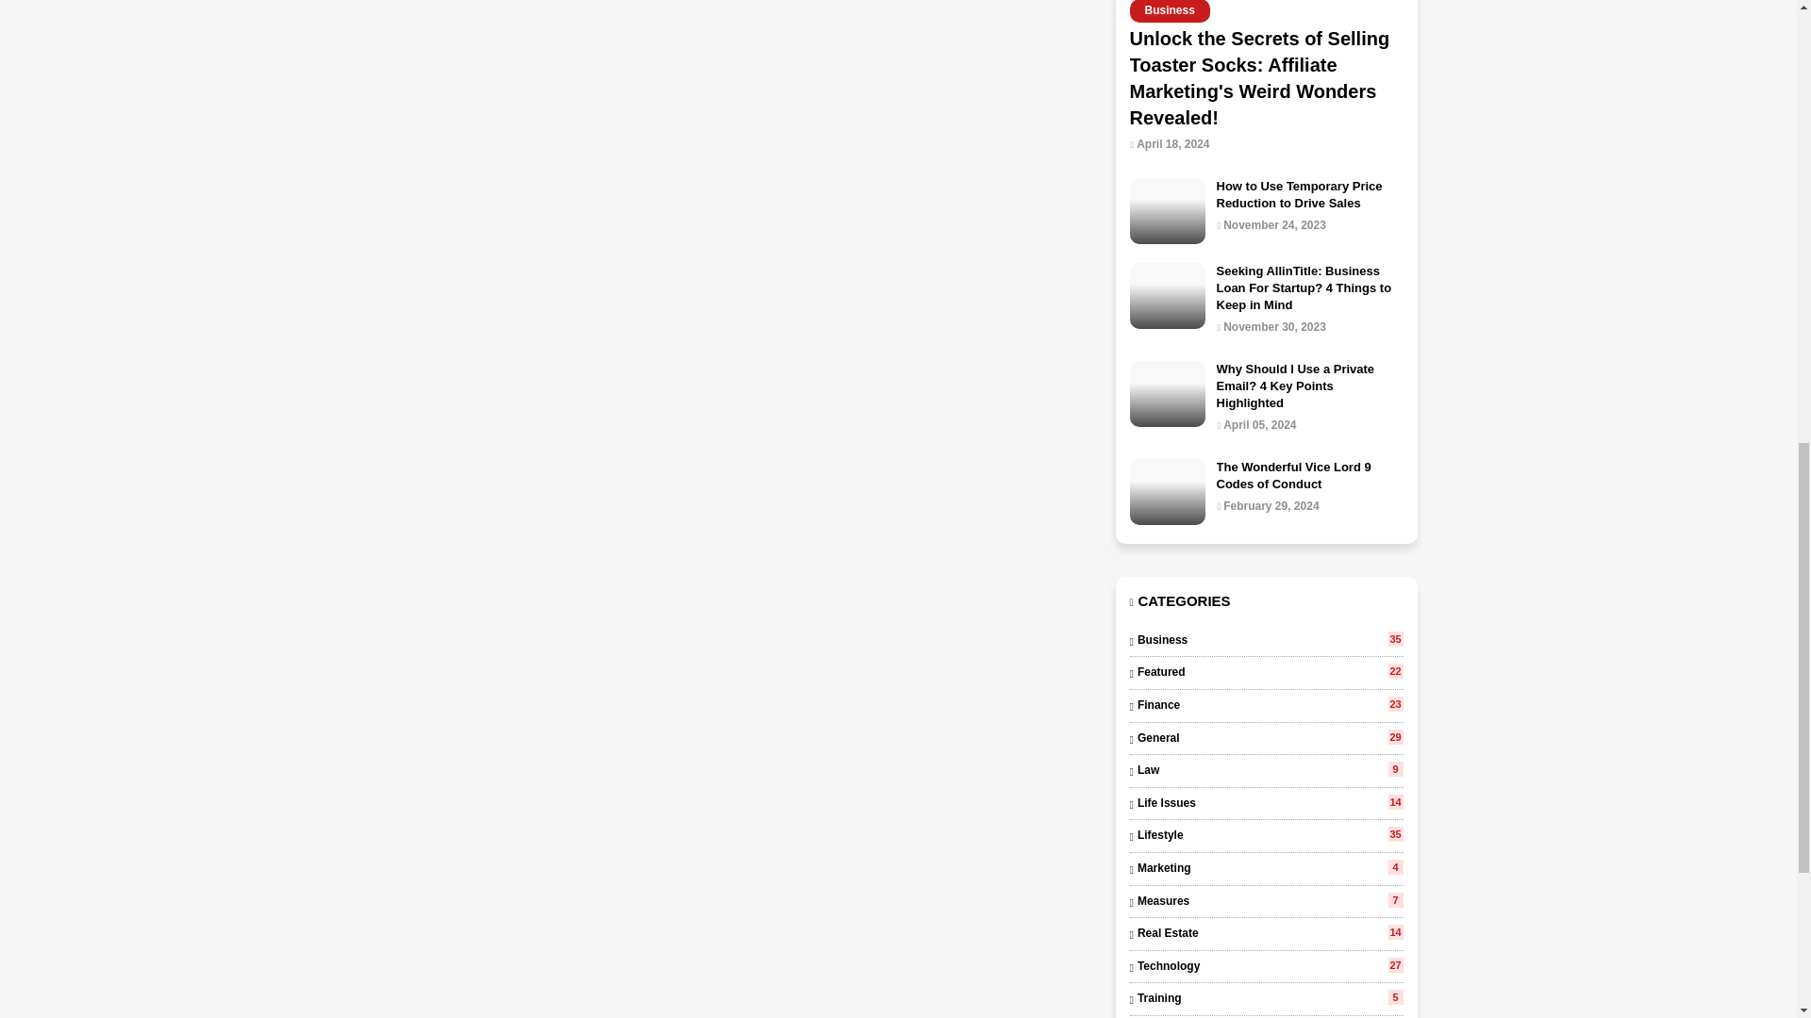 This screenshot has width=1811, height=1018. I want to click on The Wonderful Vice Lord 9 Codes of Conduct, so click(1168, 394).